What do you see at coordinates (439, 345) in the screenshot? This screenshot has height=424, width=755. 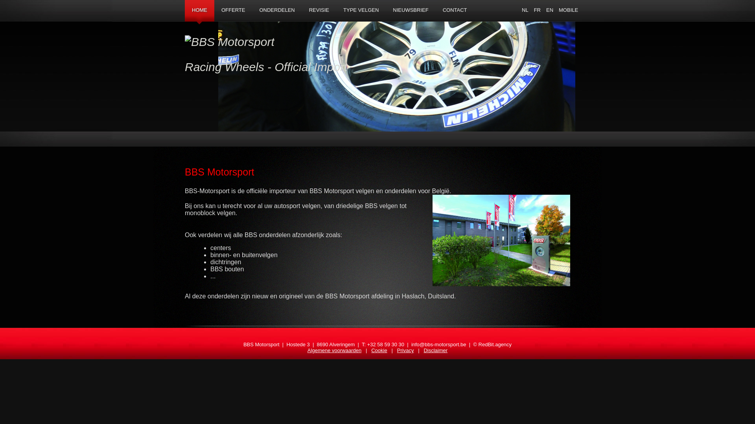 I see `info@bbs-motorsport.be` at bounding box center [439, 345].